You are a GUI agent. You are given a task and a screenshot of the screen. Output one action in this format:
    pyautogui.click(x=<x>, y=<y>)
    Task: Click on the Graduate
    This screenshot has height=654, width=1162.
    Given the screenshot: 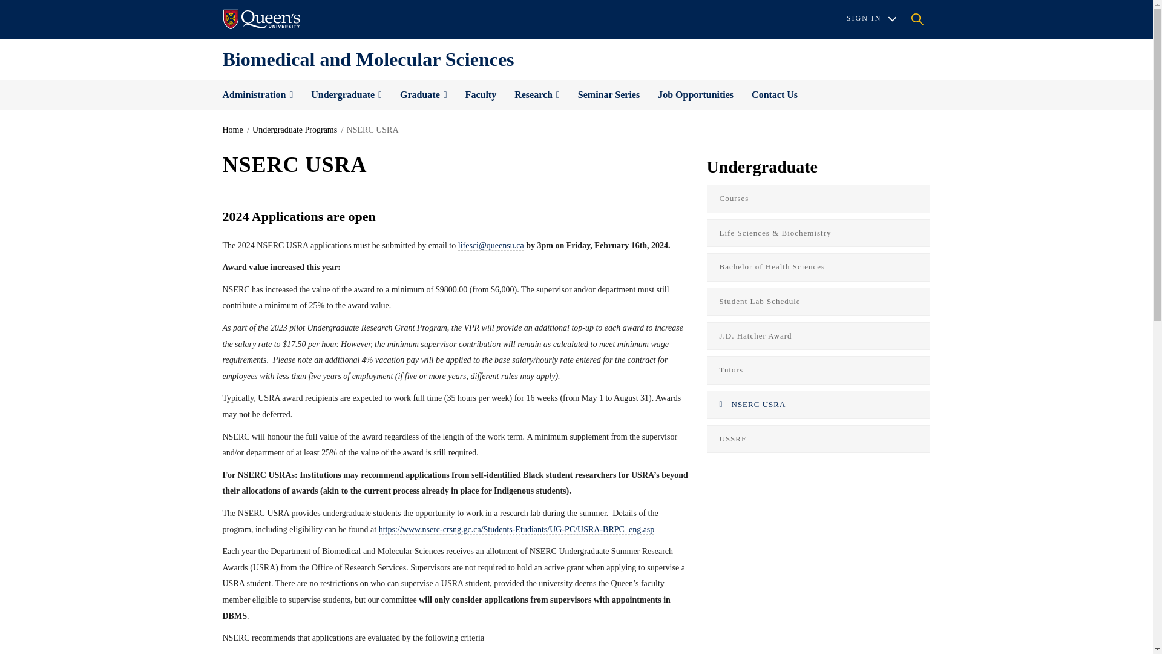 What is the action you would take?
    pyautogui.click(x=424, y=94)
    